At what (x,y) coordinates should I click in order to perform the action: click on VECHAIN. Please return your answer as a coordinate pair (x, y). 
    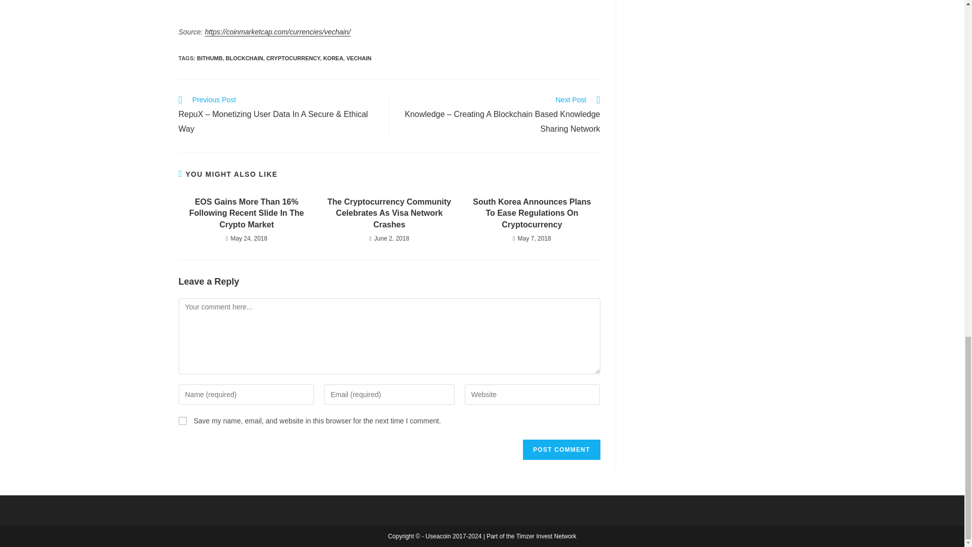
    Looking at the image, I should click on (358, 58).